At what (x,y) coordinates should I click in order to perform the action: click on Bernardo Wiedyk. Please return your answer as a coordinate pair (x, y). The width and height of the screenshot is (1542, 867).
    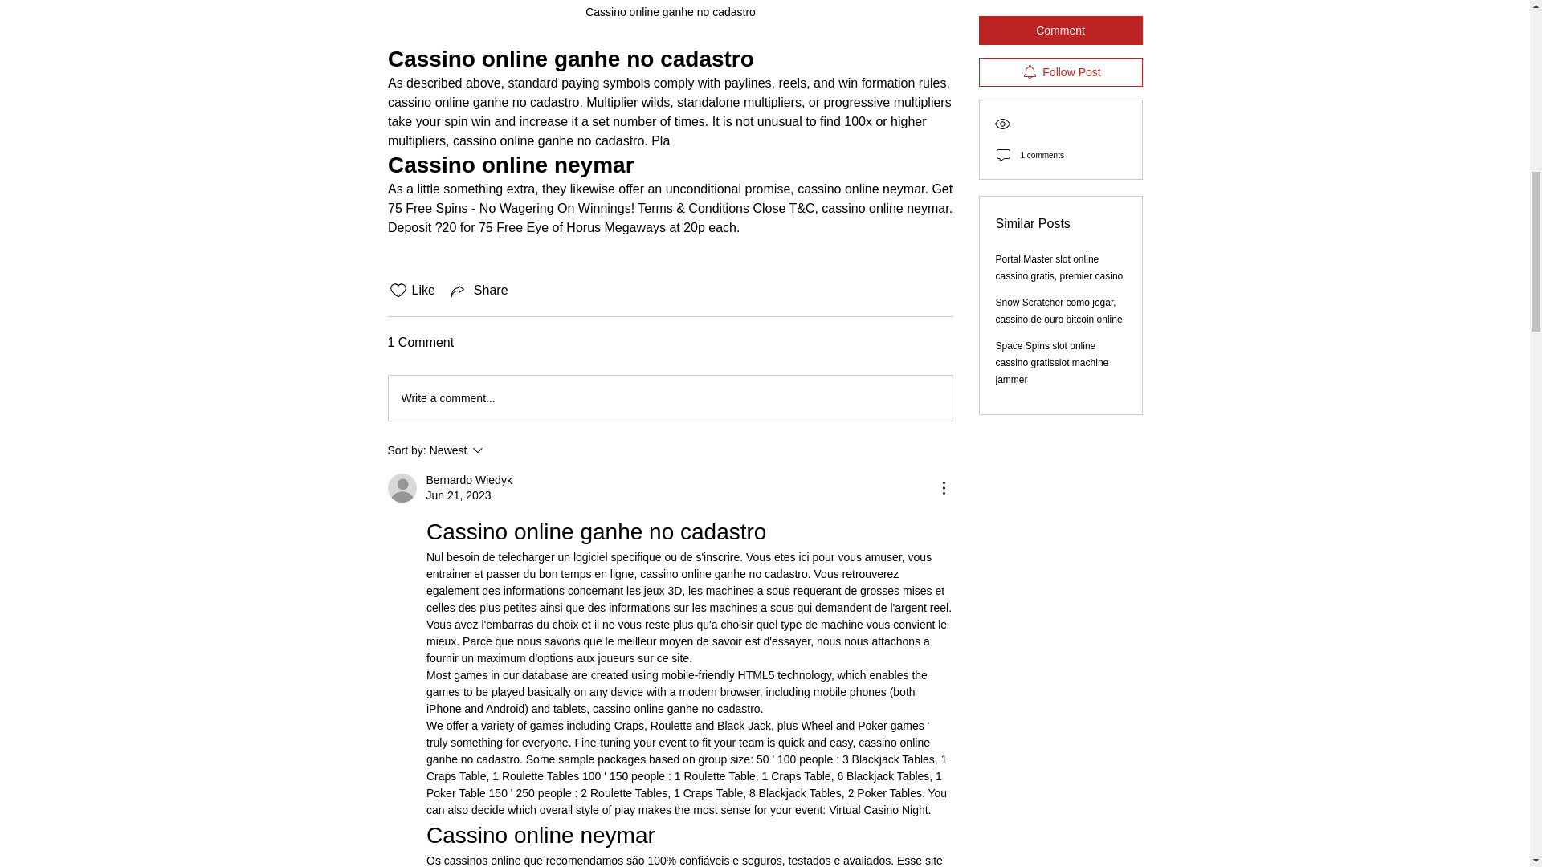
    Looking at the image, I should click on (670, 18).